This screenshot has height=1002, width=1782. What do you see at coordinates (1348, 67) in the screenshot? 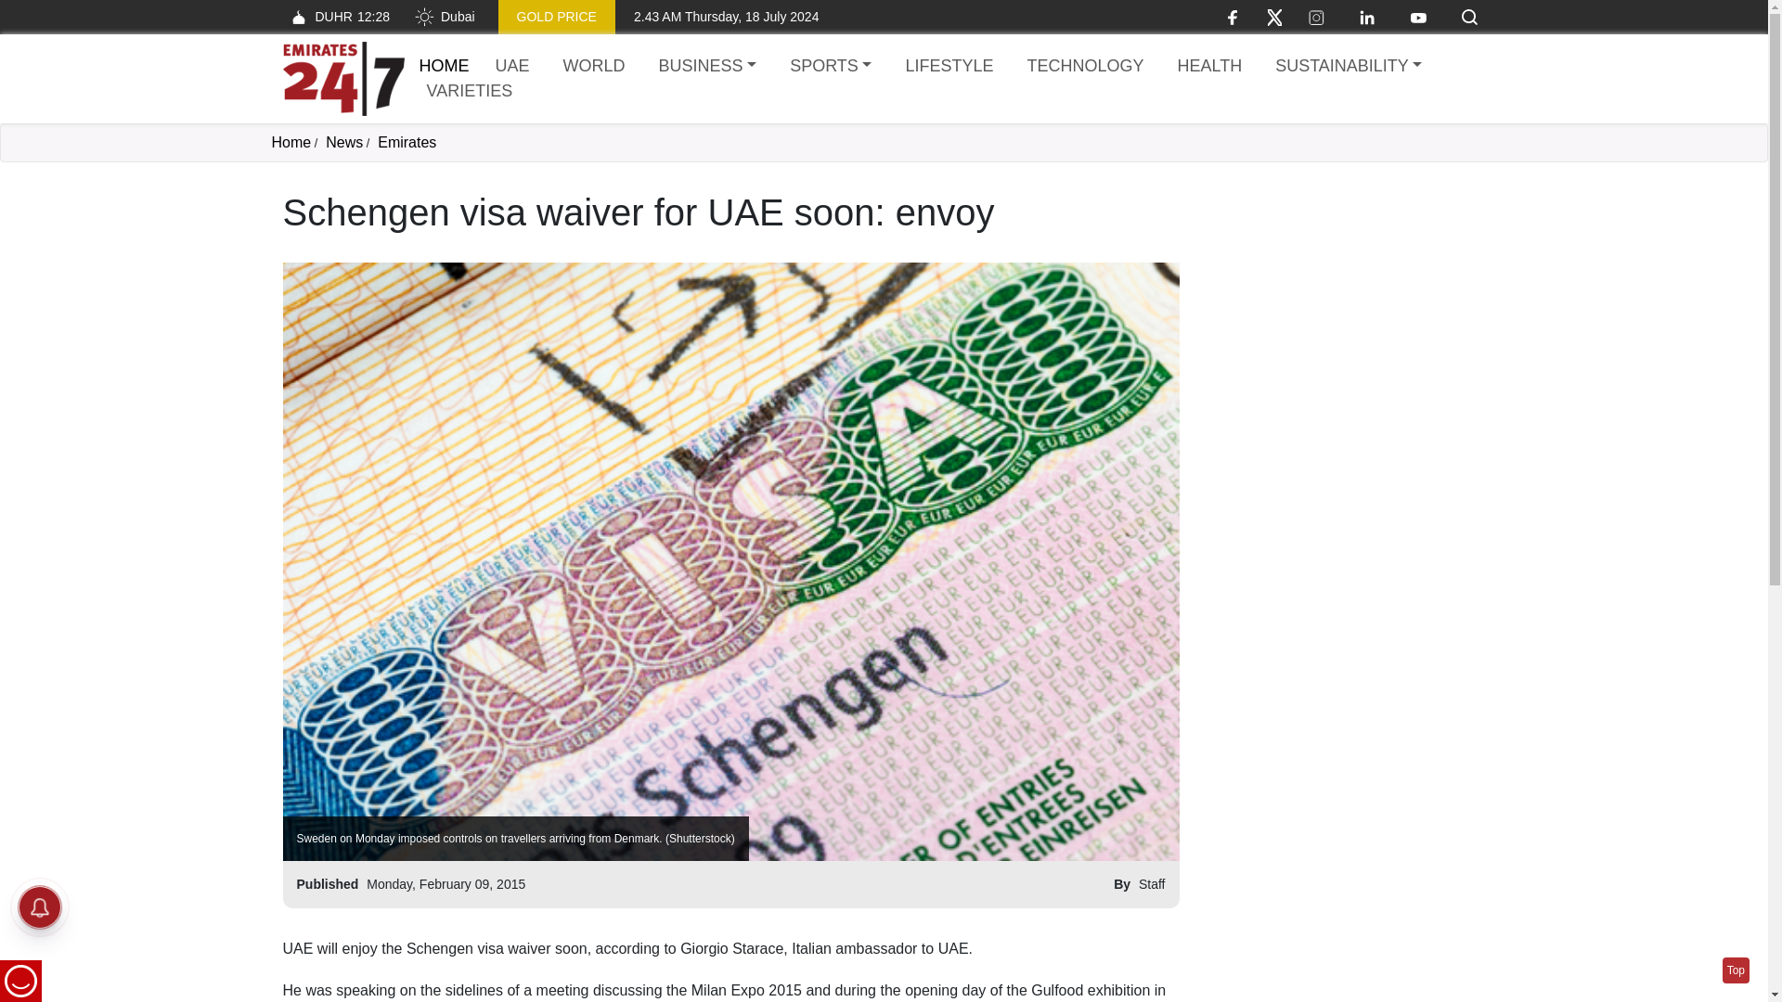
I see `SUSTAINABILITY` at bounding box center [1348, 67].